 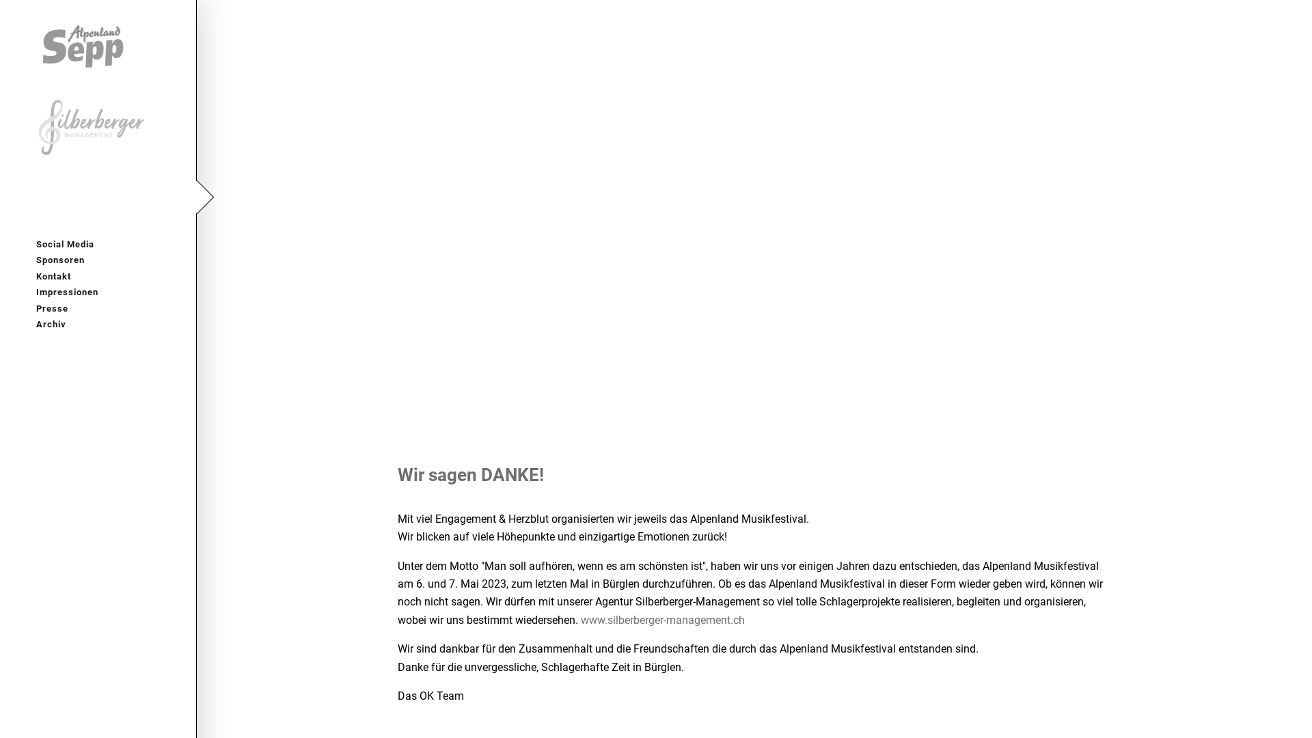 I want to click on Presse, so click(x=98, y=309).